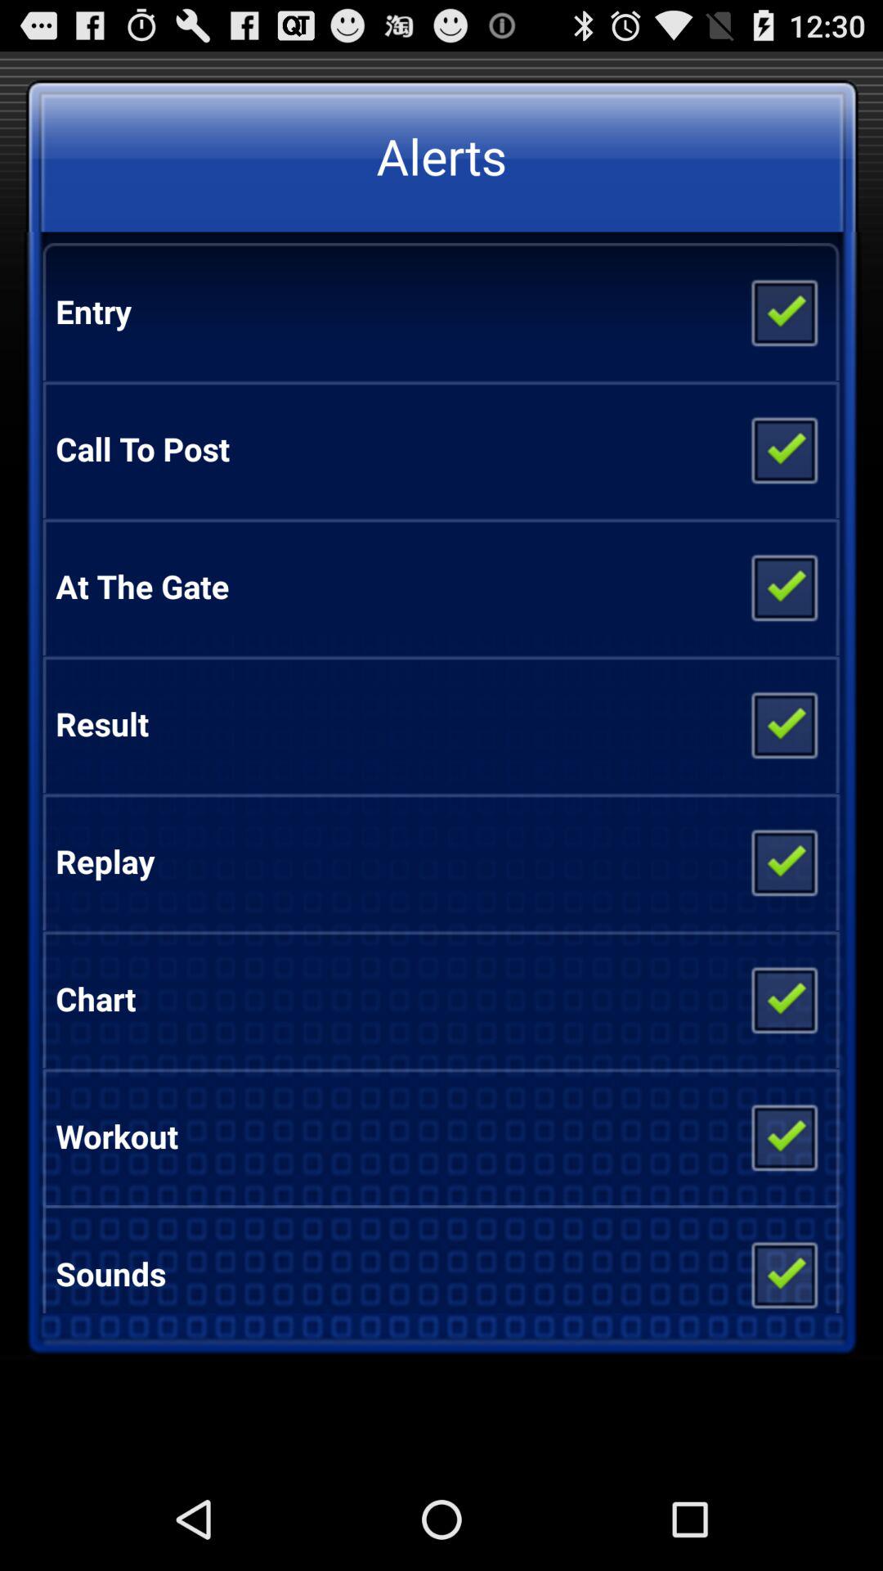 Image resolution: width=883 pixels, height=1571 pixels. I want to click on turn off app to the right of workout, so click(783, 1137).